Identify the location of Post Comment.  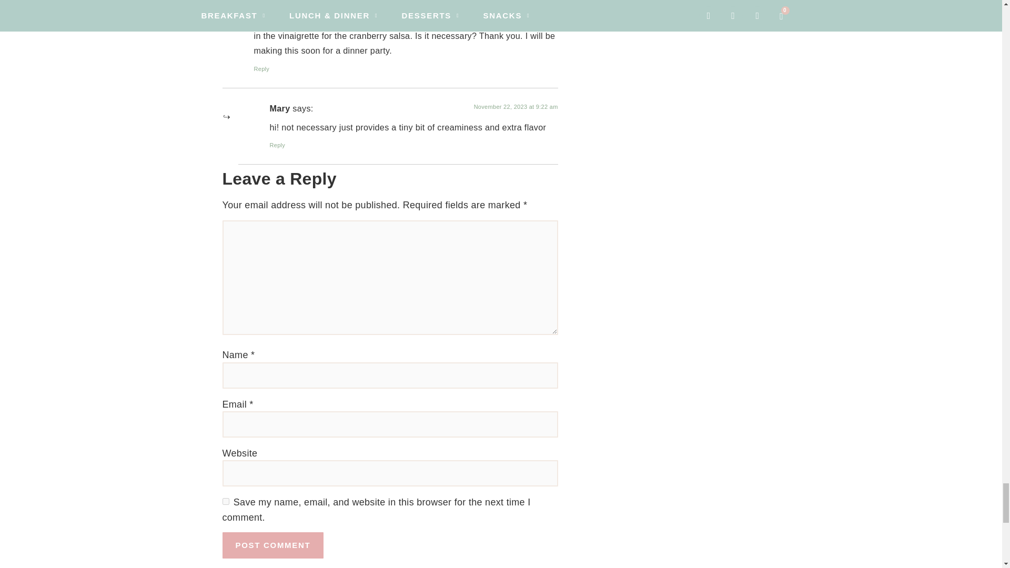
(272, 545).